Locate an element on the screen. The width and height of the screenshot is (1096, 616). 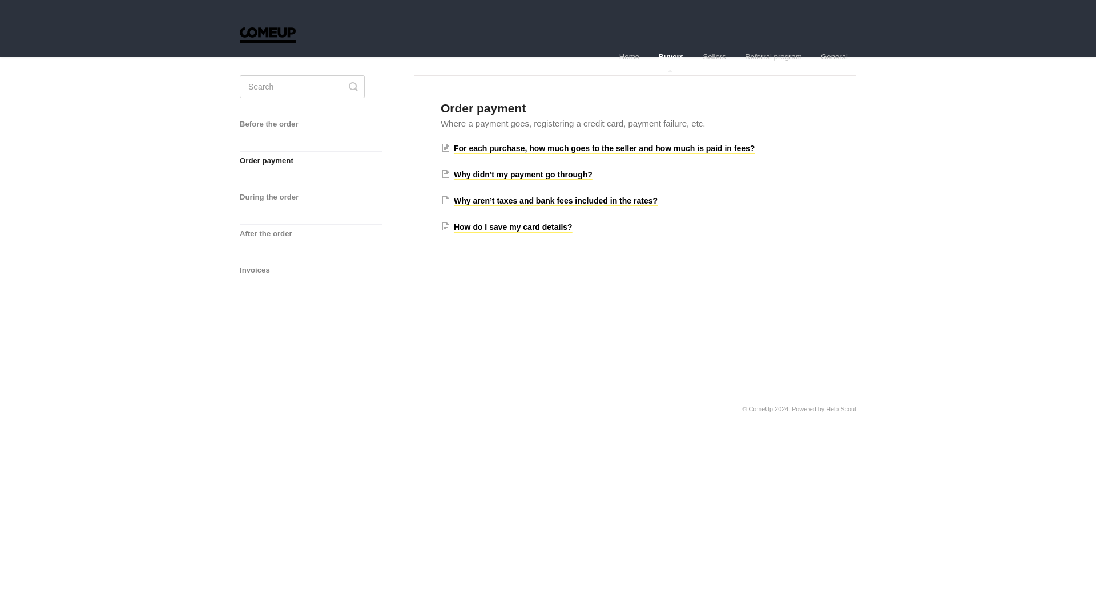
Why didn't my payment go through? is located at coordinates (517, 175).